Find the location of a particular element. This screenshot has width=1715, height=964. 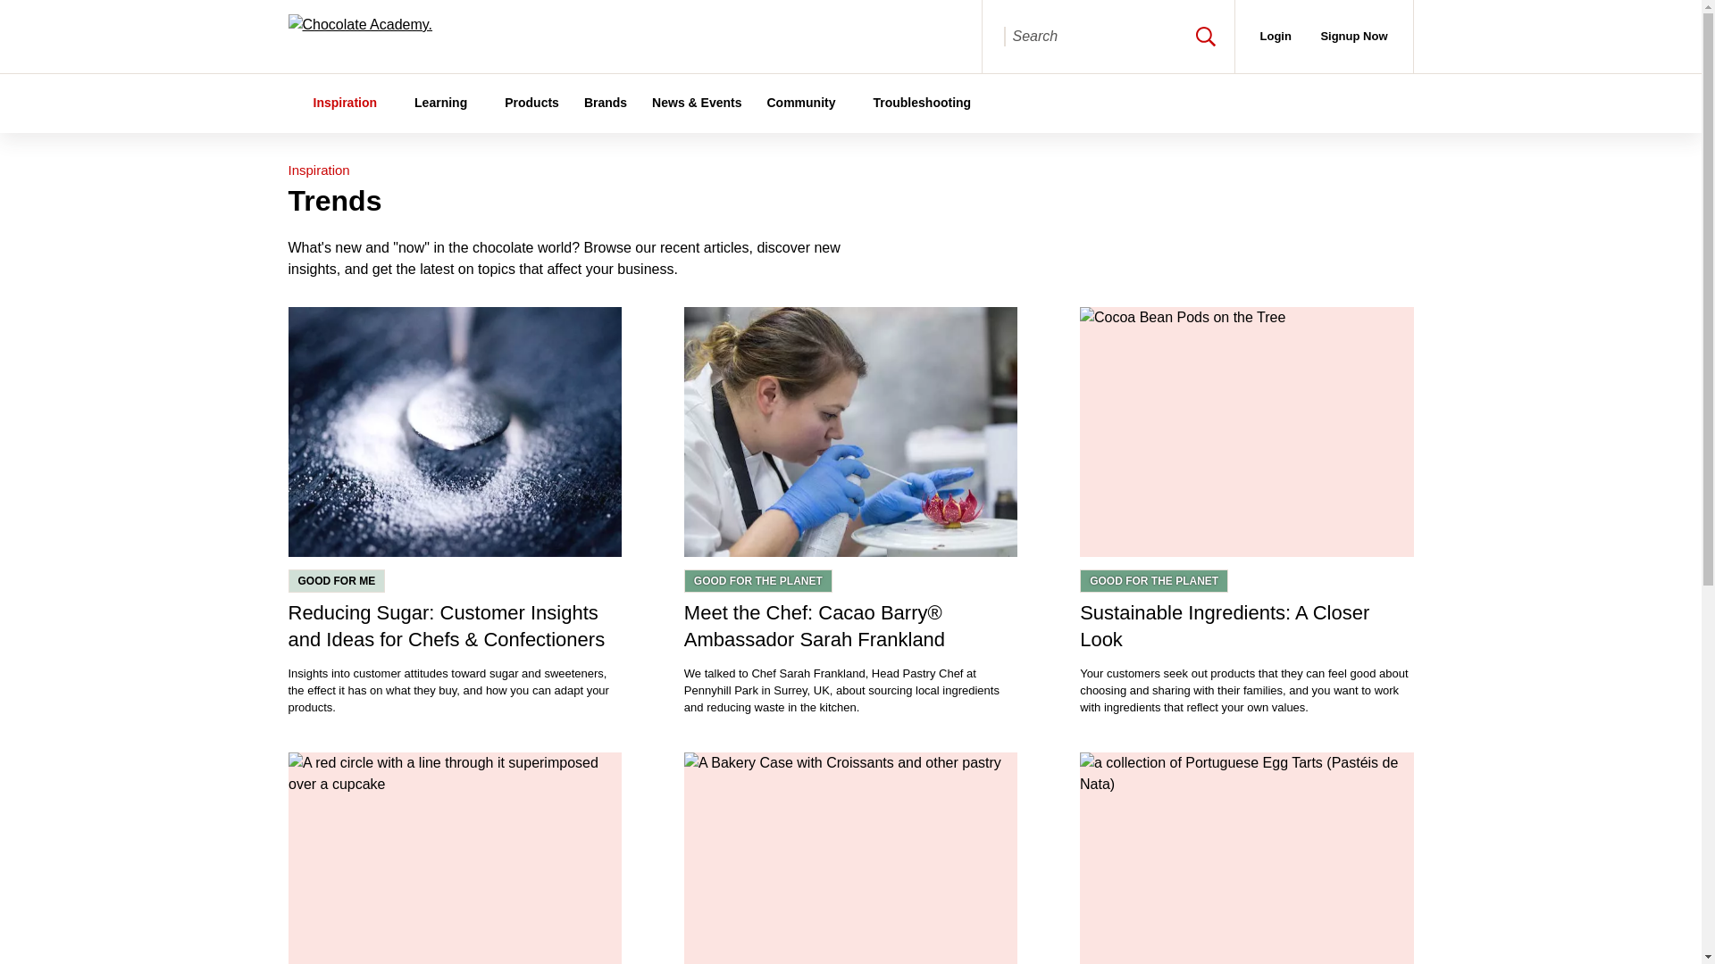

Skip to main content is located at coordinates (20, 11).